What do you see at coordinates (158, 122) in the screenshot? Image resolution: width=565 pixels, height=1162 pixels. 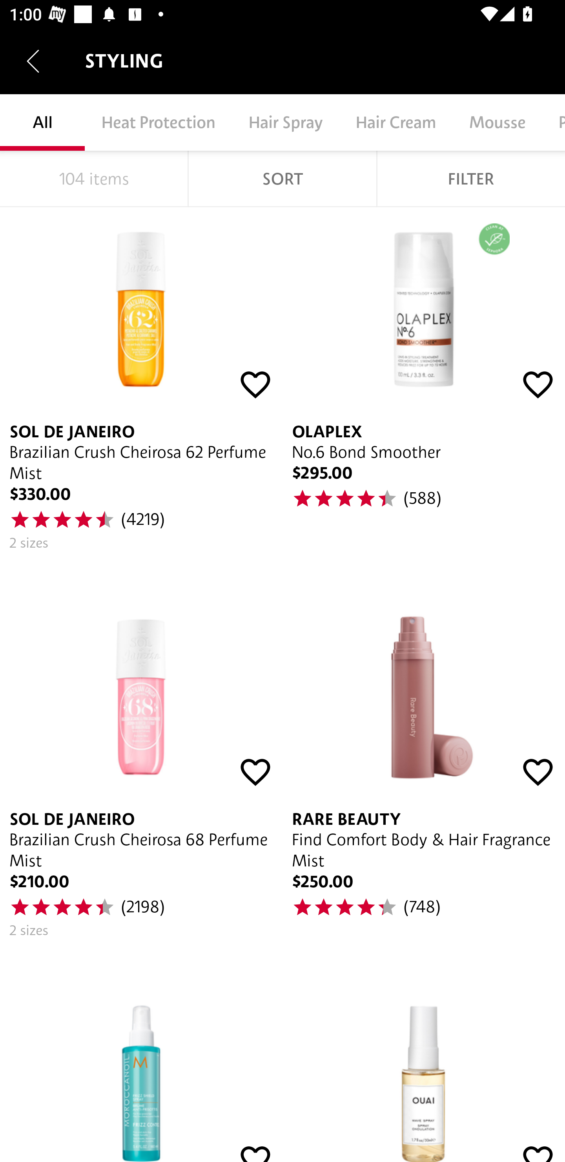 I see `Heat Protection` at bounding box center [158, 122].